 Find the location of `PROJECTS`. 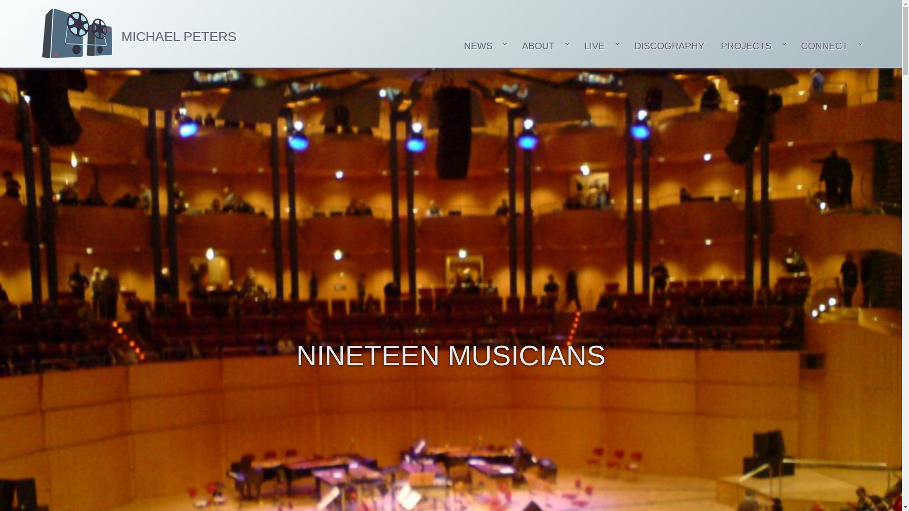

PROJECTS is located at coordinates (753, 46).